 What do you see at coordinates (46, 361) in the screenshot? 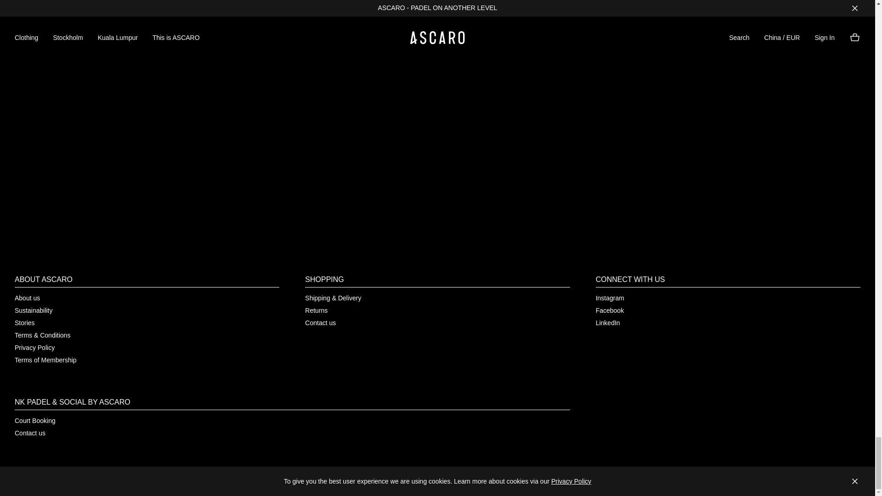
I see `Terms of Membership` at bounding box center [46, 361].